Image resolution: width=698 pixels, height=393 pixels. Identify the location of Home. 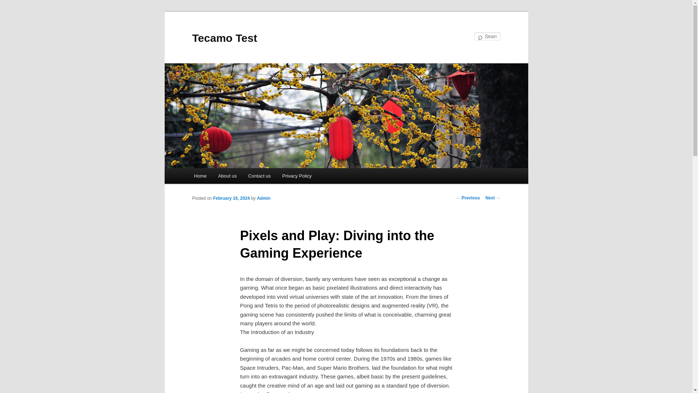
(200, 176).